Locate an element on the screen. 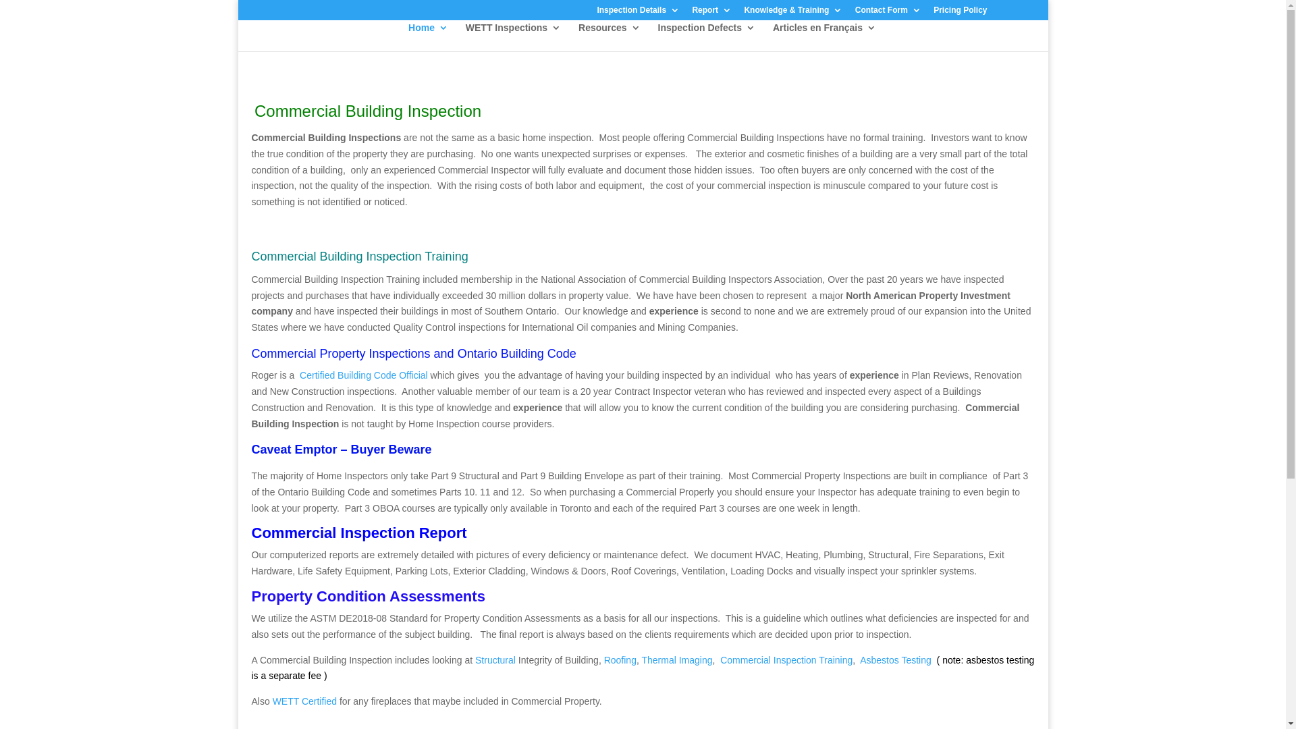 This screenshot has width=1296, height=729. Inspection Defects is located at coordinates (707, 37).